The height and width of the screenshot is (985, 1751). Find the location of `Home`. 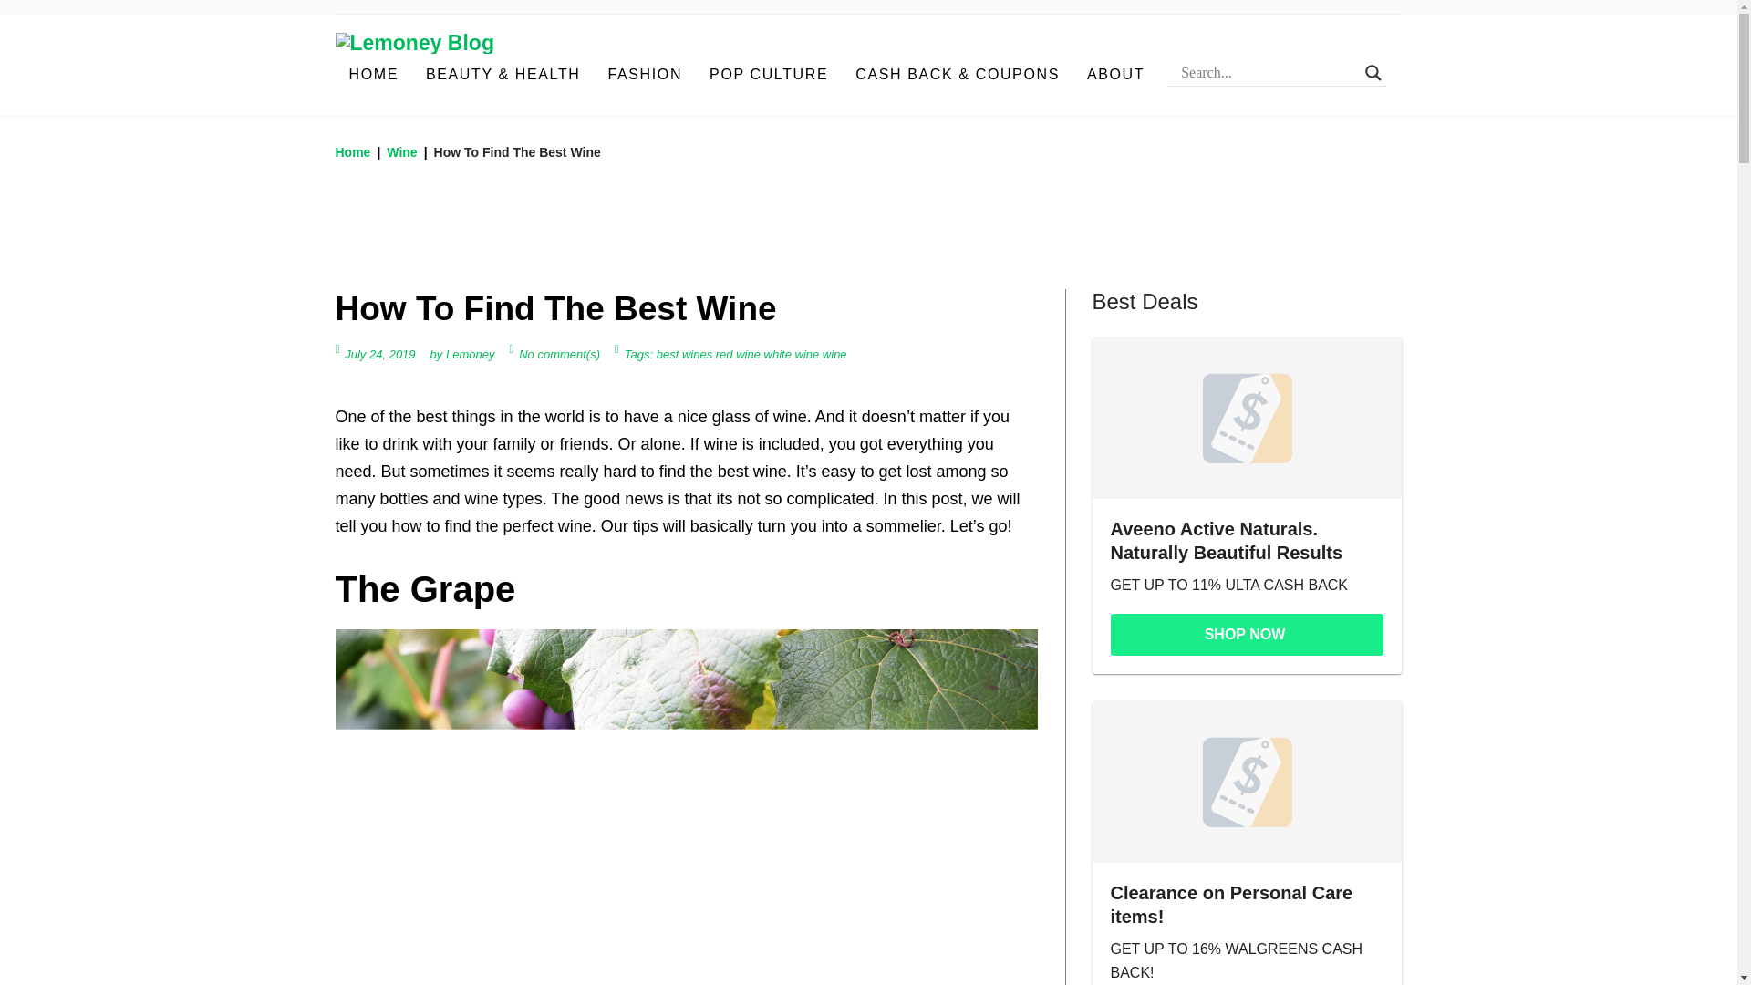

Home is located at coordinates (354, 151).